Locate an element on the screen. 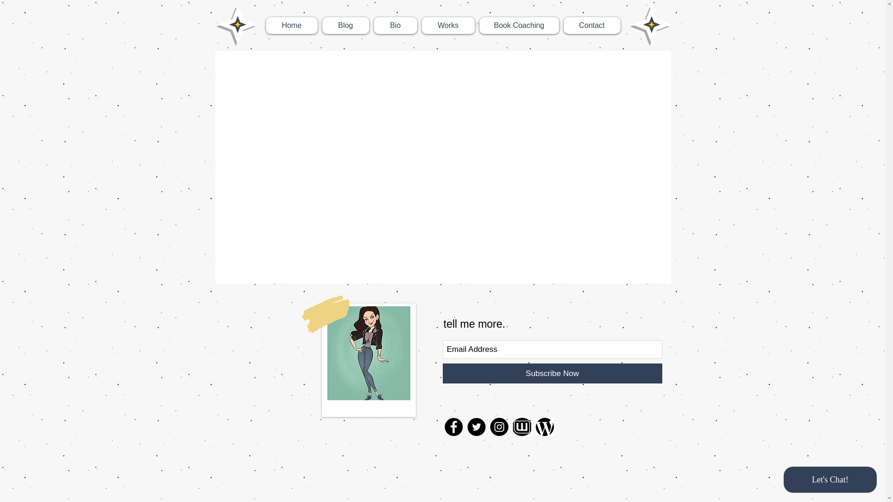  Home is located at coordinates (292, 25).